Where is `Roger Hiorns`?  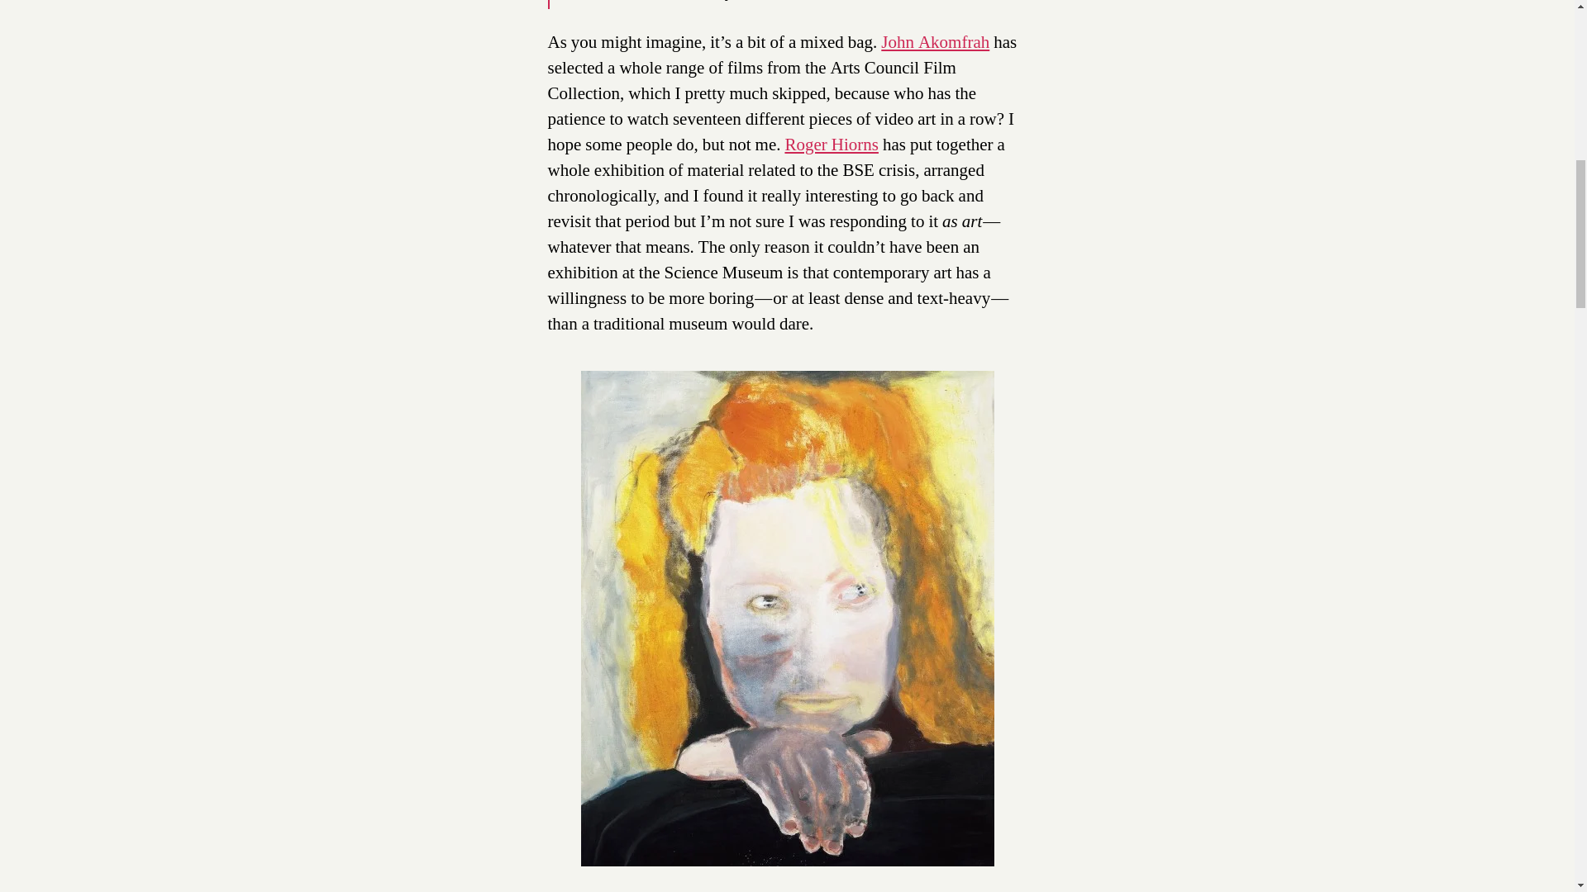 Roger Hiorns is located at coordinates (832, 145).